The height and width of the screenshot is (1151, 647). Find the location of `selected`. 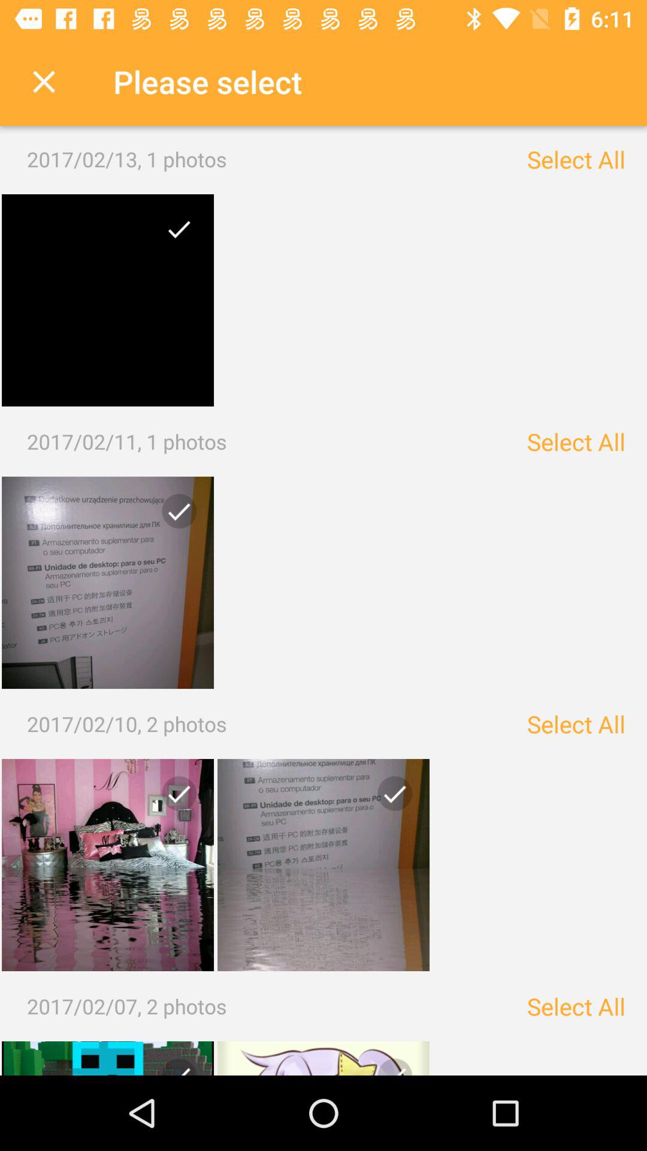

selected is located at coordinates (108, 865).